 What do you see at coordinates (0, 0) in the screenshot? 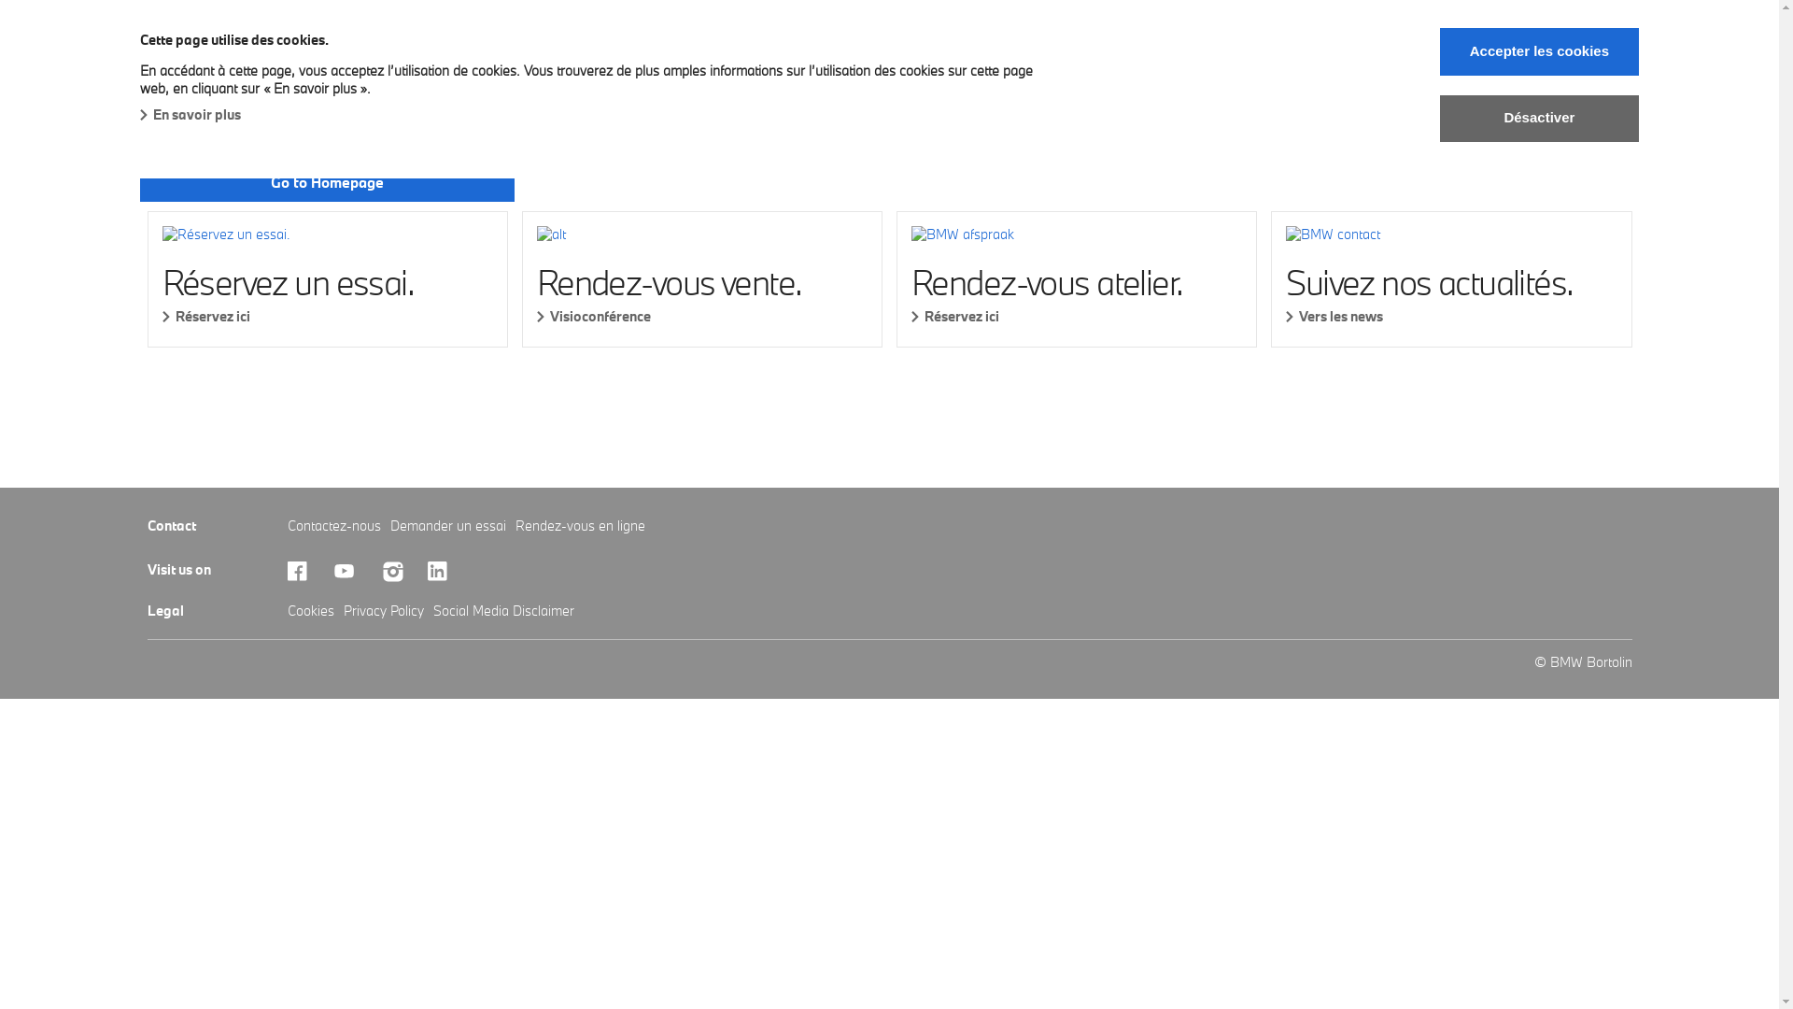
I see `Skip to main content` at bounding box center [0, 0].